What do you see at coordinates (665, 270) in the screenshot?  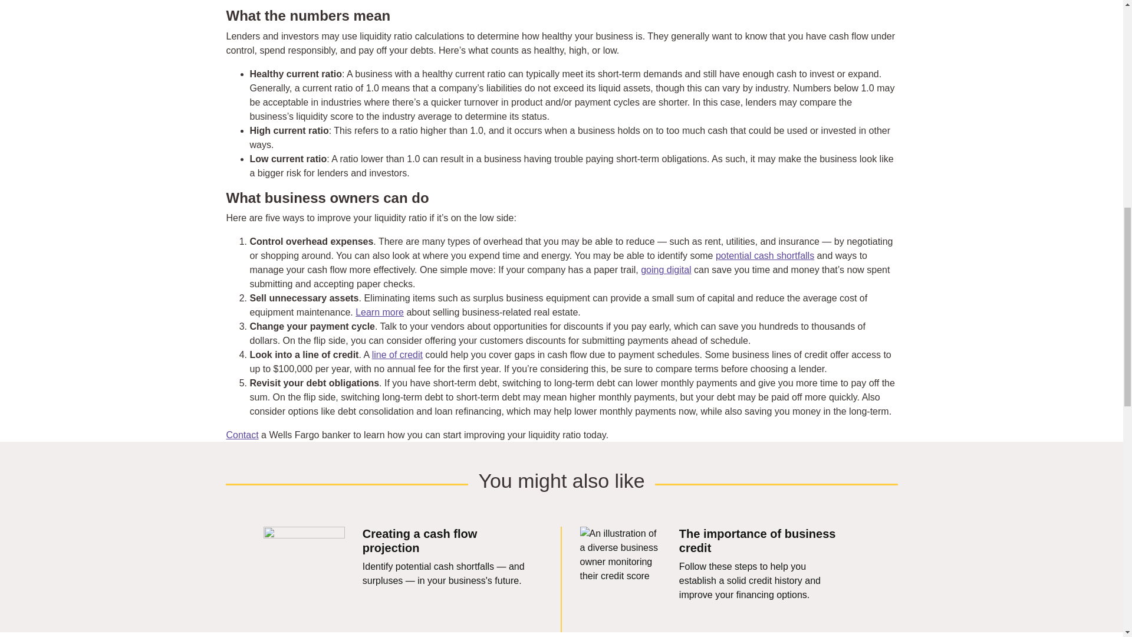 I see `going digital` at bounding box center [665, 270].